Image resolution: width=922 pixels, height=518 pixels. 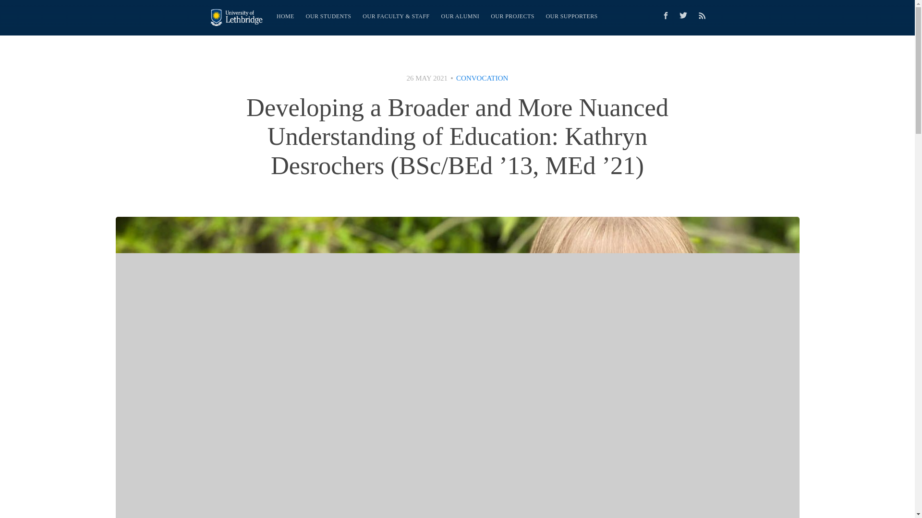 I want to click on OUR ALUMNI, so click(x=460, y=16).